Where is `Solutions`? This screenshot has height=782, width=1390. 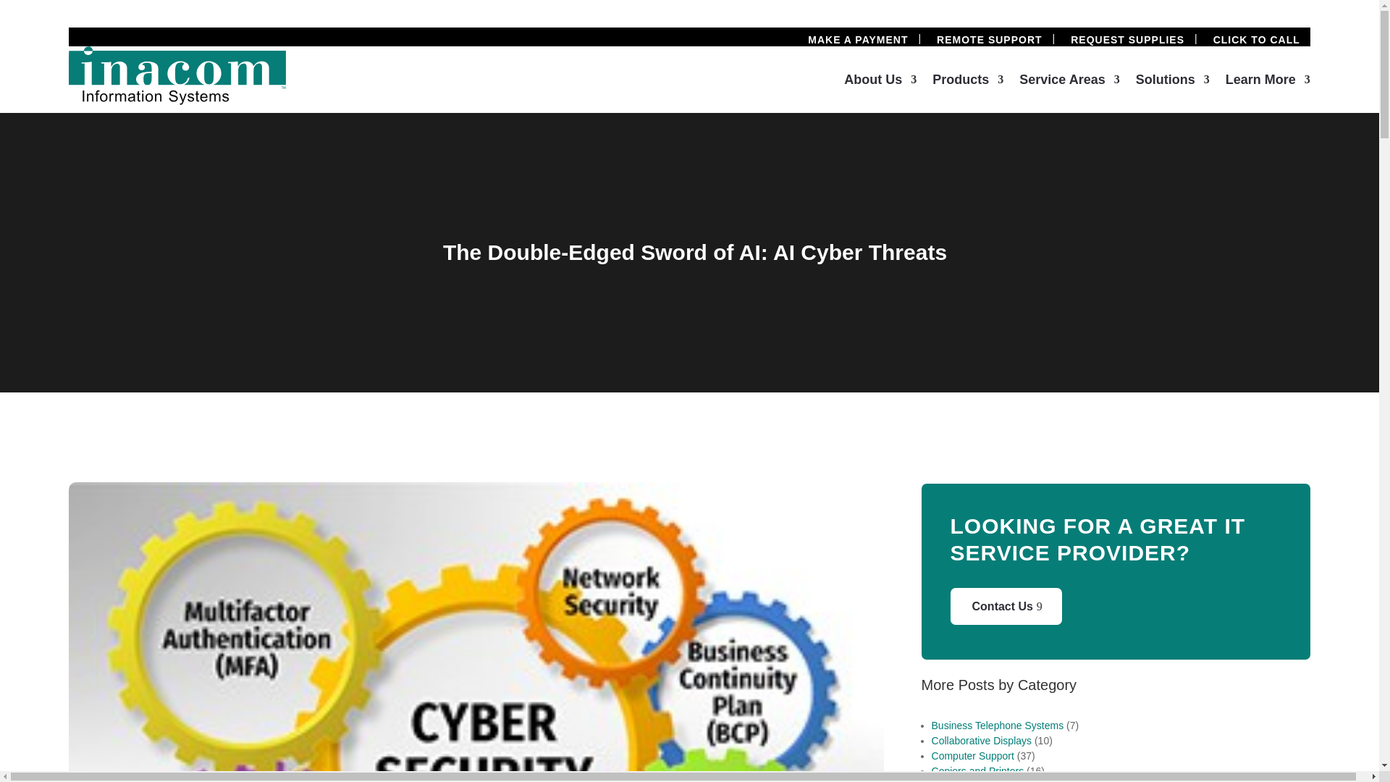
Solutions is located at coordinates (1172, 83).